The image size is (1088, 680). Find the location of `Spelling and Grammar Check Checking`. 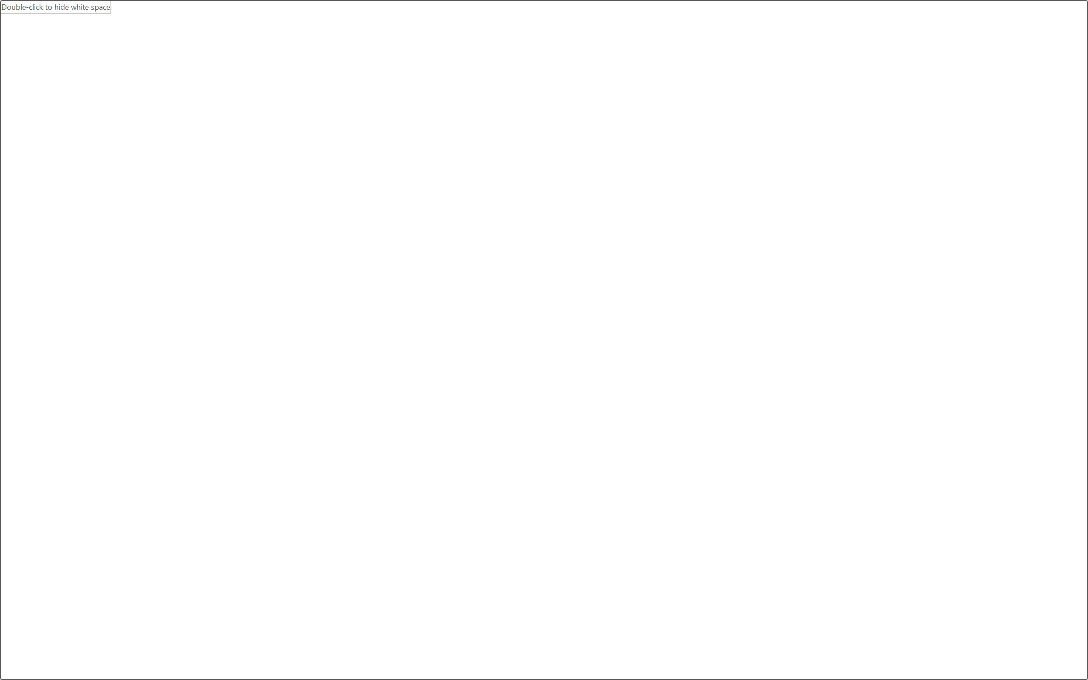

Spelling and Grammar Check Checking is located at coordinates (99, 643).